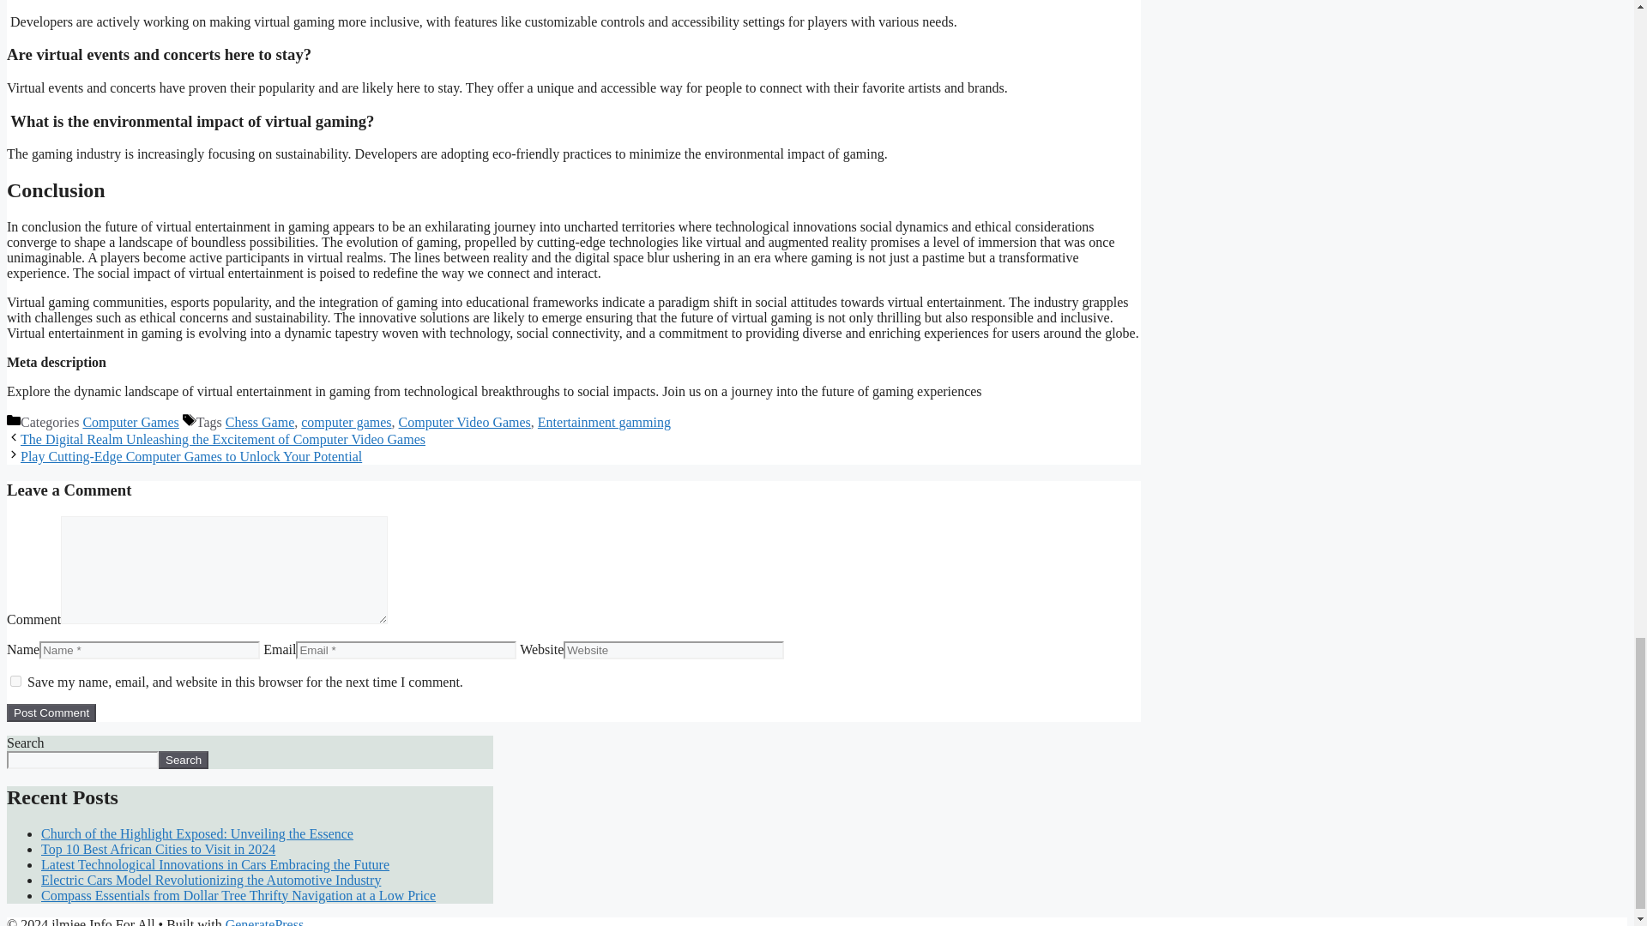  Describe the element at coordinates (130, 422) in the screenshot. I see `Computer Games` at that location.